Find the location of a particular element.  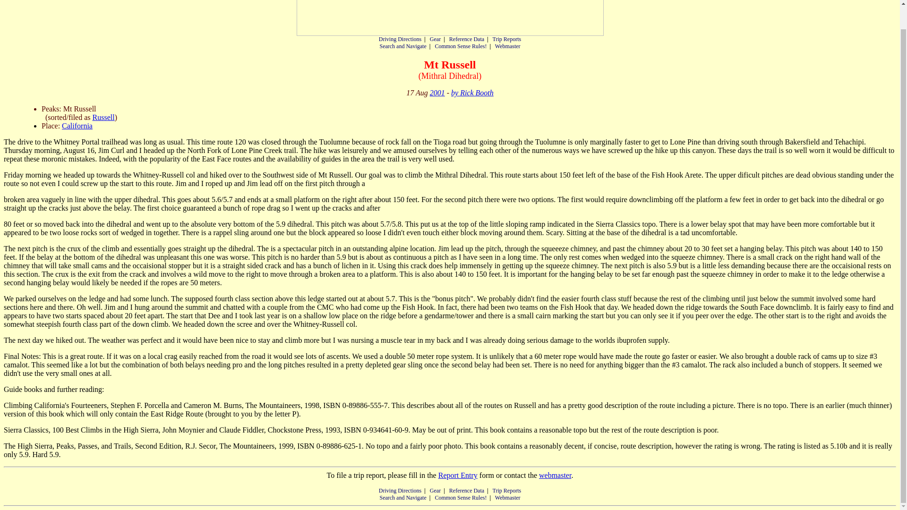

Reference Data is located at coordinates (467, 491).